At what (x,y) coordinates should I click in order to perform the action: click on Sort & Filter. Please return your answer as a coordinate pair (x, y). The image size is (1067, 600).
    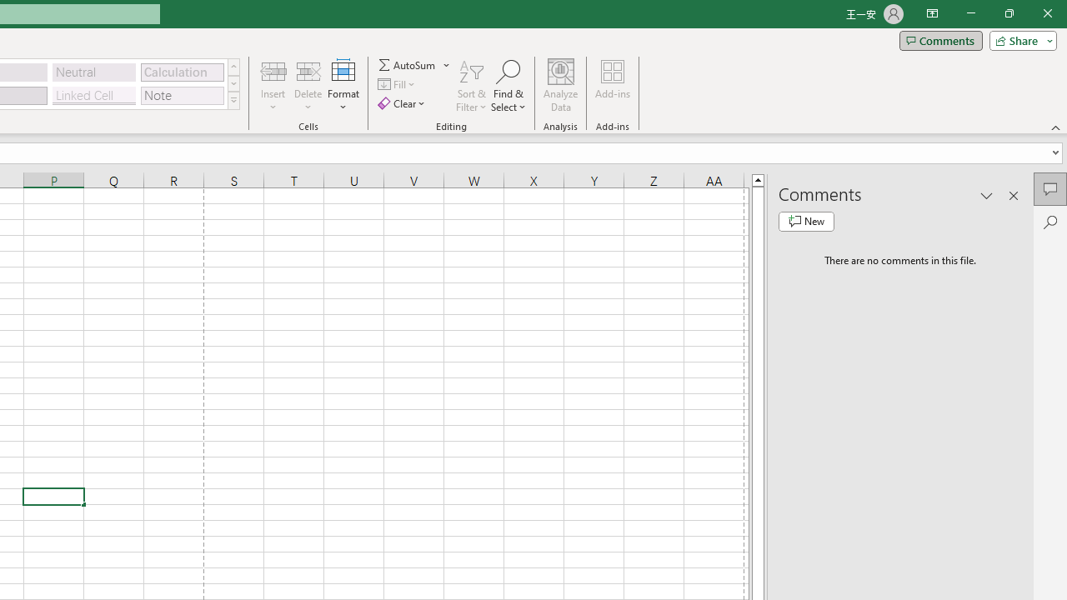
    Looking at the image, I should click on (472, 85).